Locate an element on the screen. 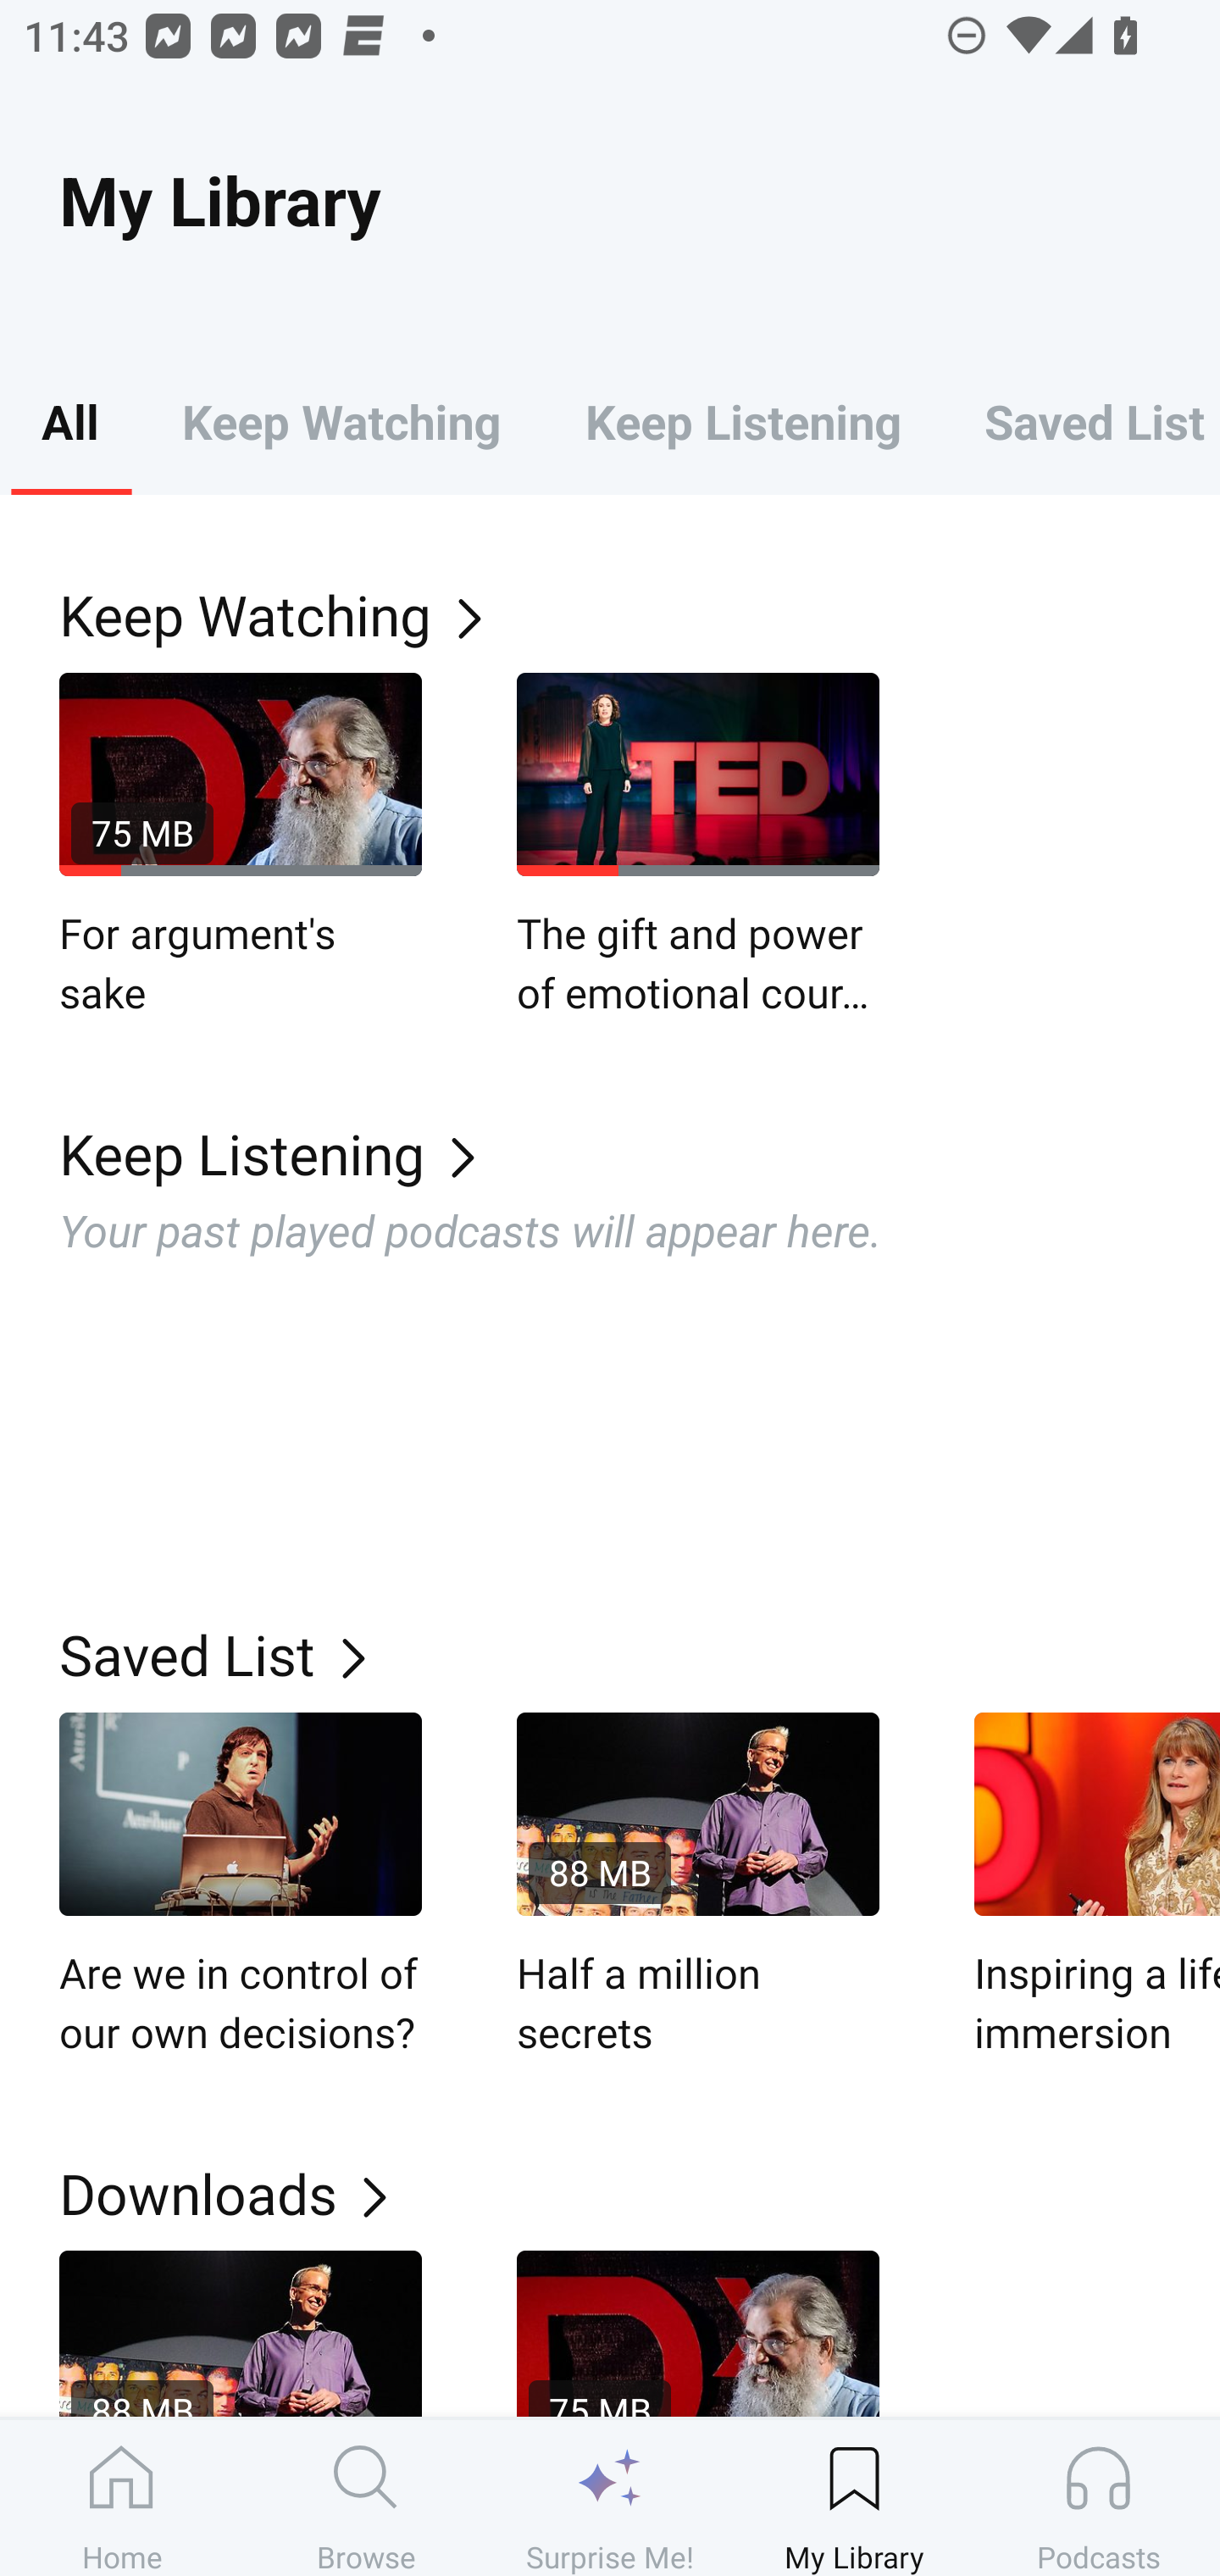  88 MB Half a million secrets is located at coordinates (698, 1886).